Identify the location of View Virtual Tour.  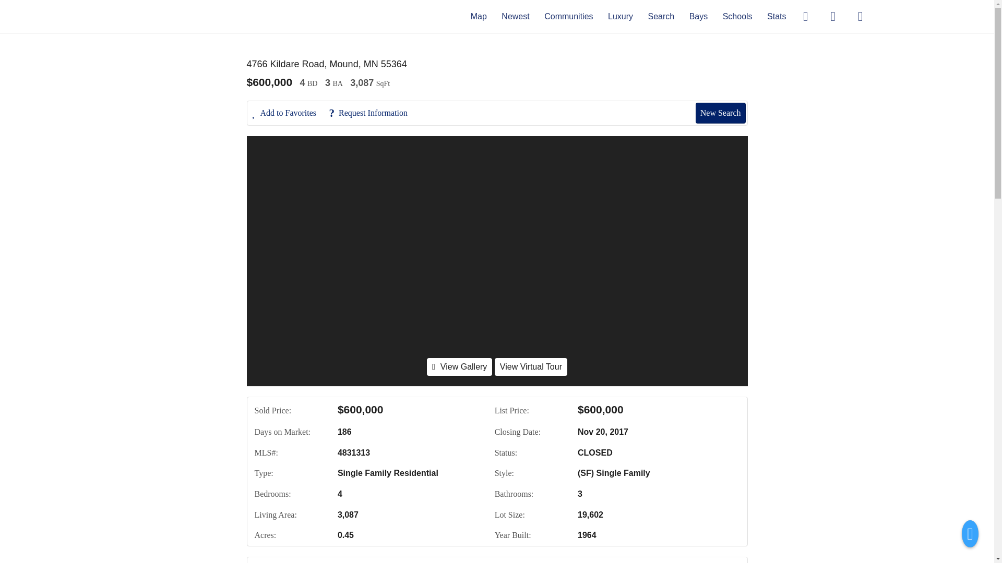
(531, 367).